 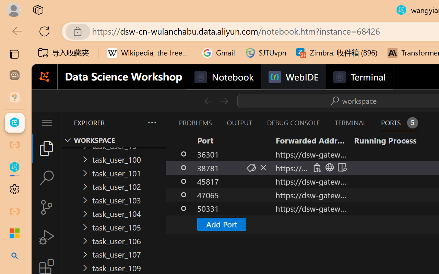 I want to click on wangyian_dsw - DSW, so click(x=14, y=123).